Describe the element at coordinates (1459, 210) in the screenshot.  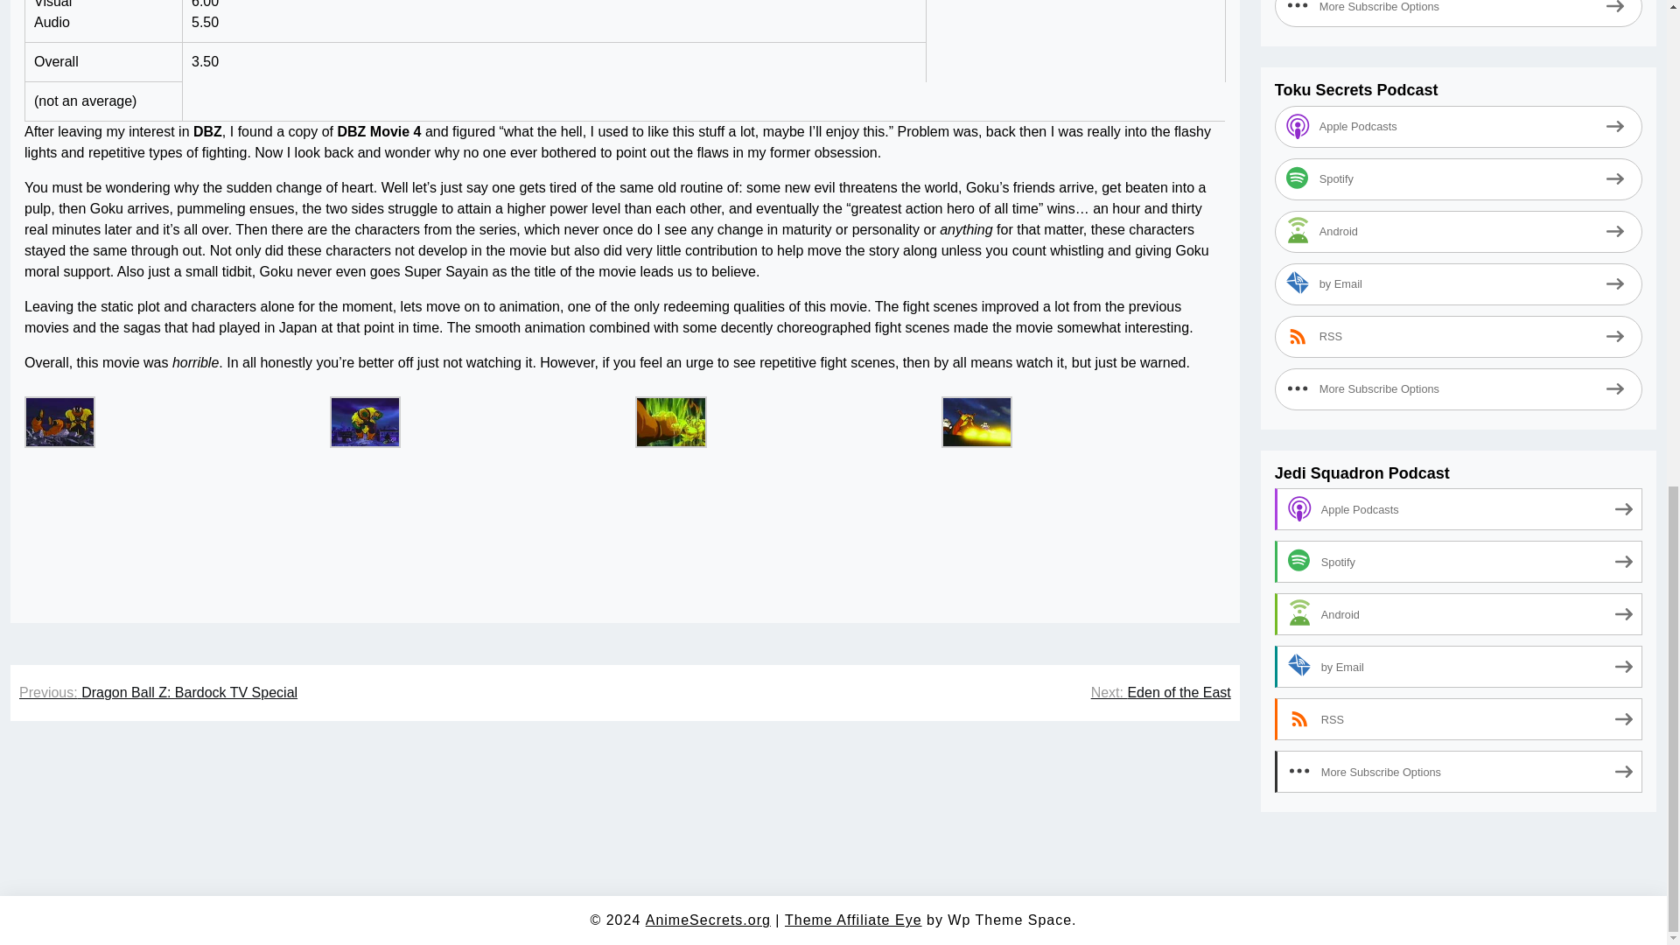
I see `Subscribe on Android` at that location.